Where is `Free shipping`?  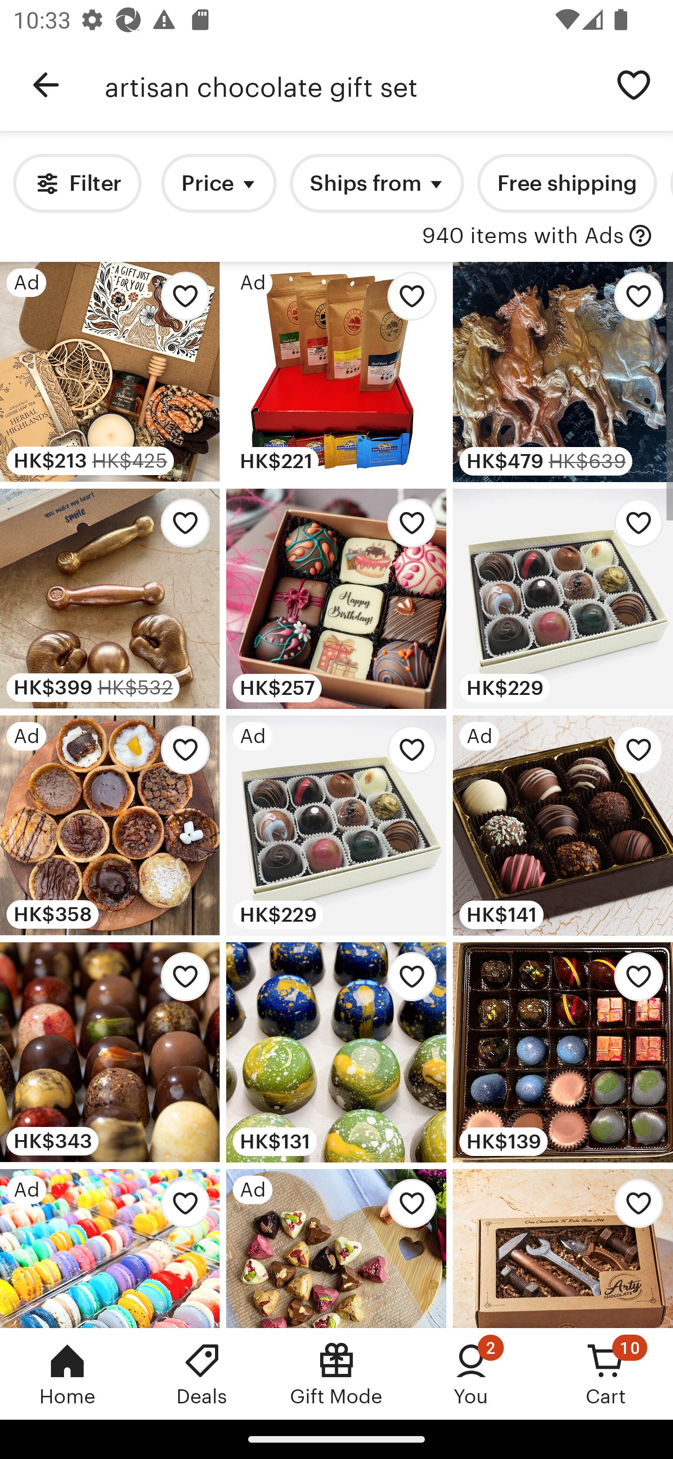 Free shipping is located at coordinates (566, 183).